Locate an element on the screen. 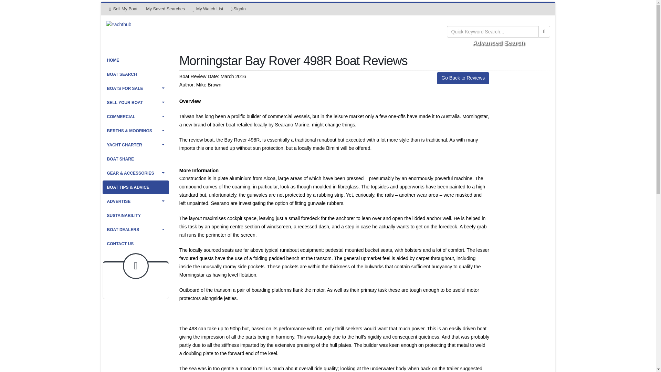  My Watch List is located at coordinates (208, 9).